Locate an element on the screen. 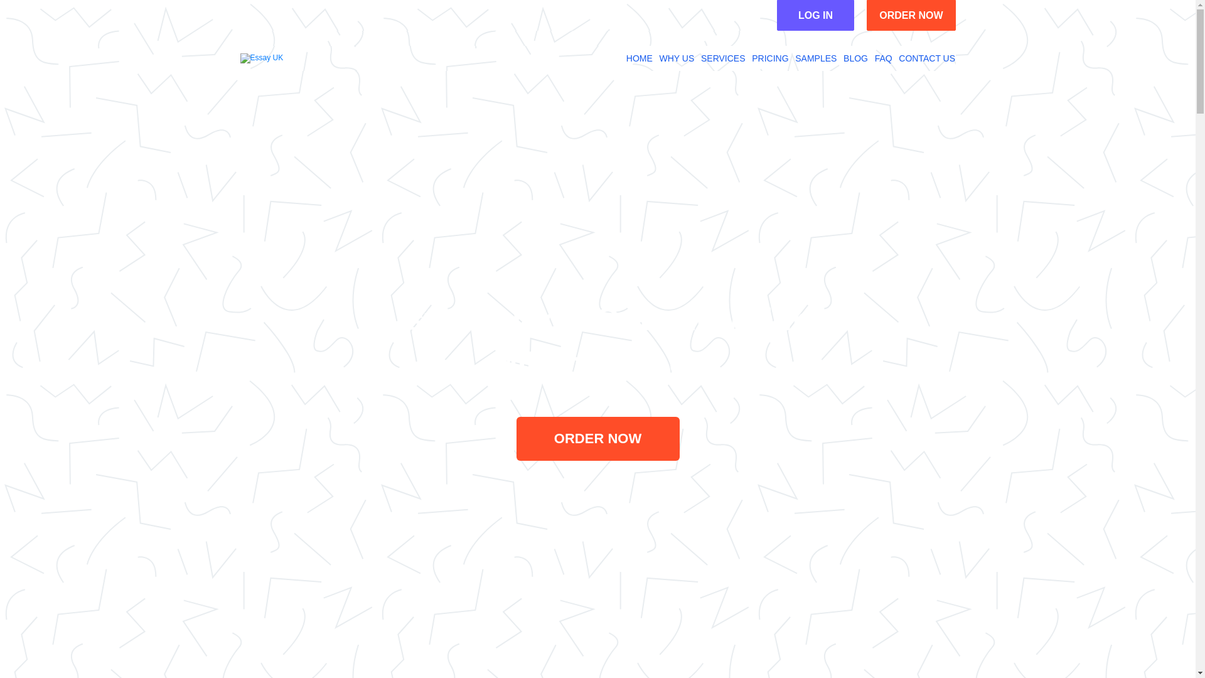  BLOG is located at coordinates (855, 58).